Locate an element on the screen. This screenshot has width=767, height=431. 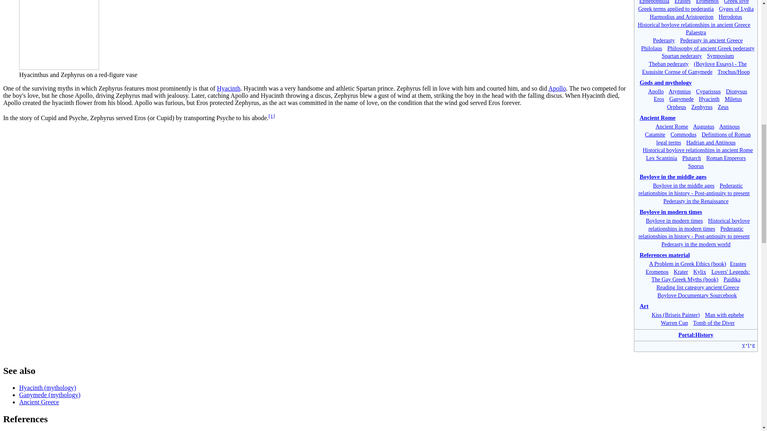
Gyges of Lydia is located at coordinates (737, 9).